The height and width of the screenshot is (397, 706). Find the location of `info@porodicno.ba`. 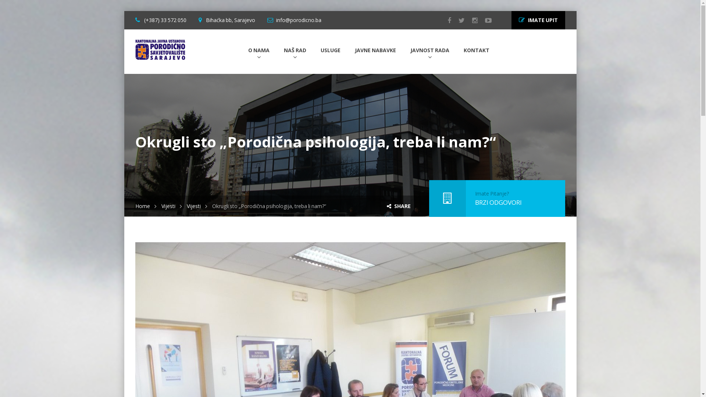

info@porodicno.ba is located at coordinates (299, 20).